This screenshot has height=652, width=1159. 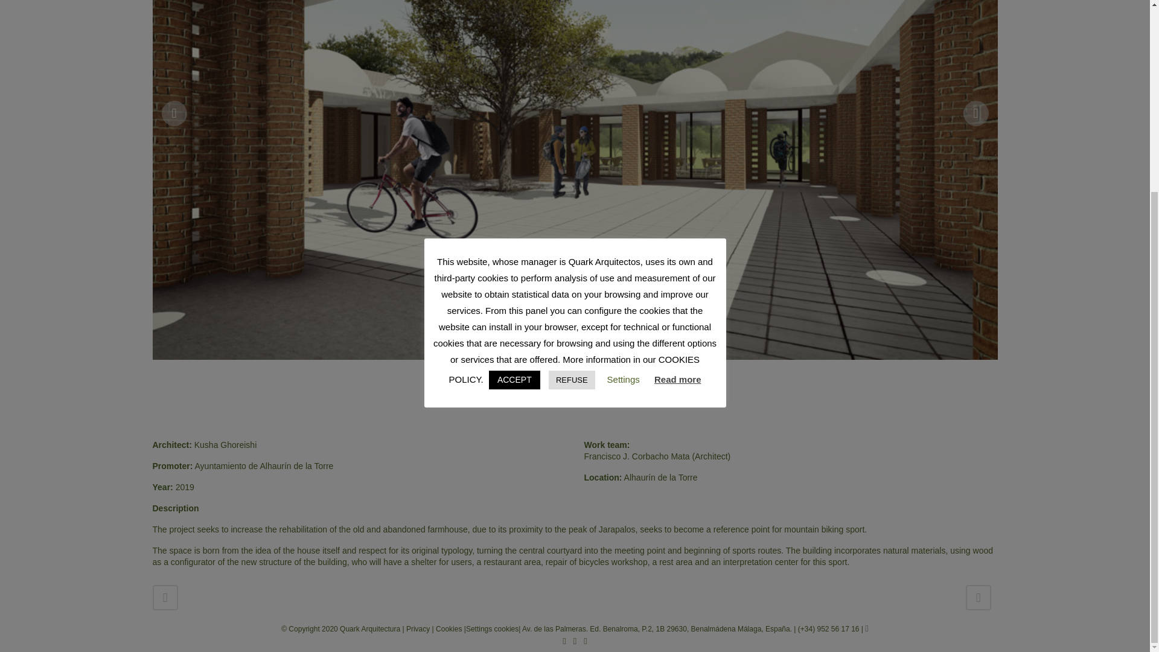 I want to click on Settings cookies, so click(x=491, y=628).